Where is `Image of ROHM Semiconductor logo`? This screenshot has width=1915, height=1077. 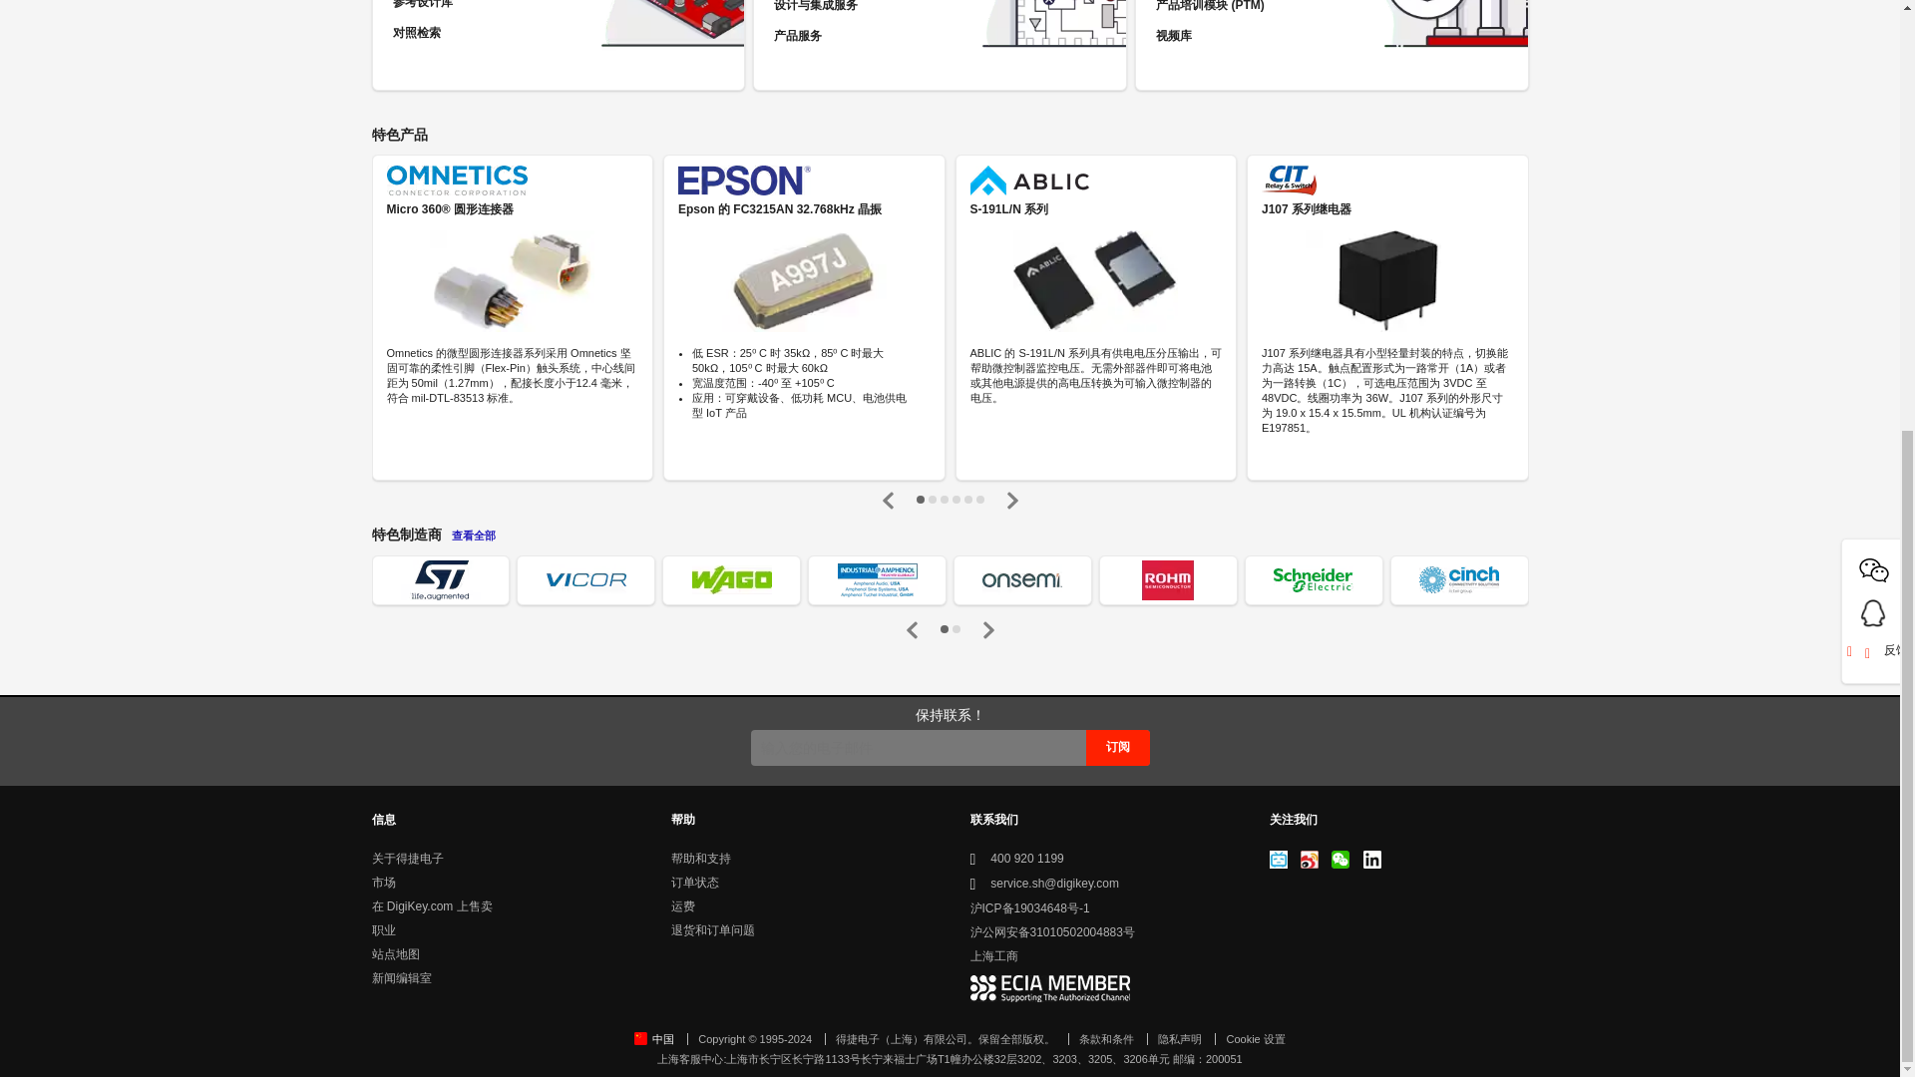 Image of ROHM Semiconductor logo is located at coordinates (1167, 579).